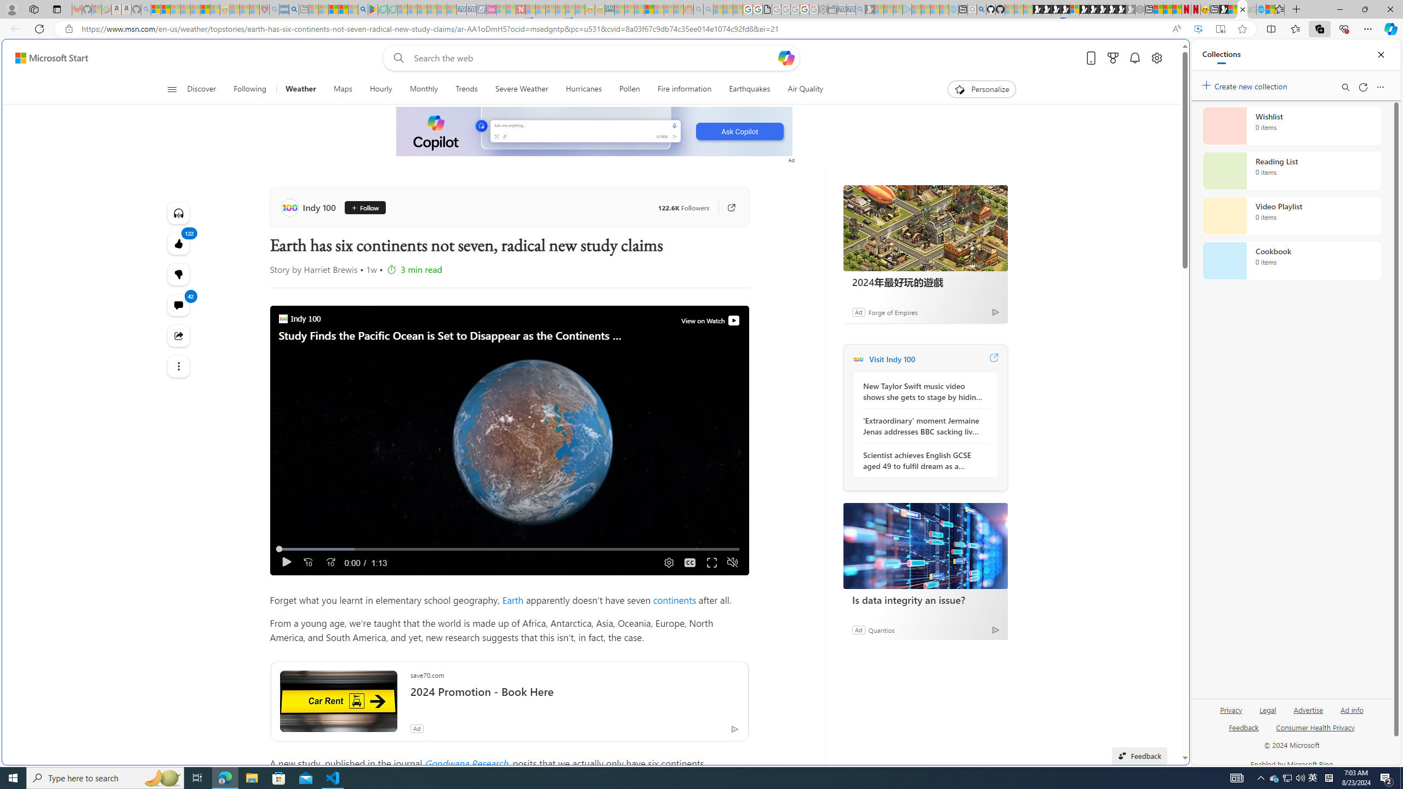 This screenshot has width=1403, height=789. What do you see at coordinates (466, 763) in the screenshot?
I see `Gondwana Research` at bounding box center [466, 763].